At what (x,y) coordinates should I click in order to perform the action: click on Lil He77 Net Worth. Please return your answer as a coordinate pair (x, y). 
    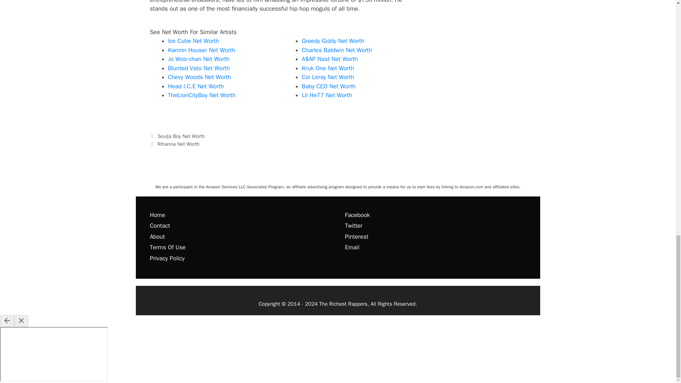
    Looking at the image, I should click on (327, 95).